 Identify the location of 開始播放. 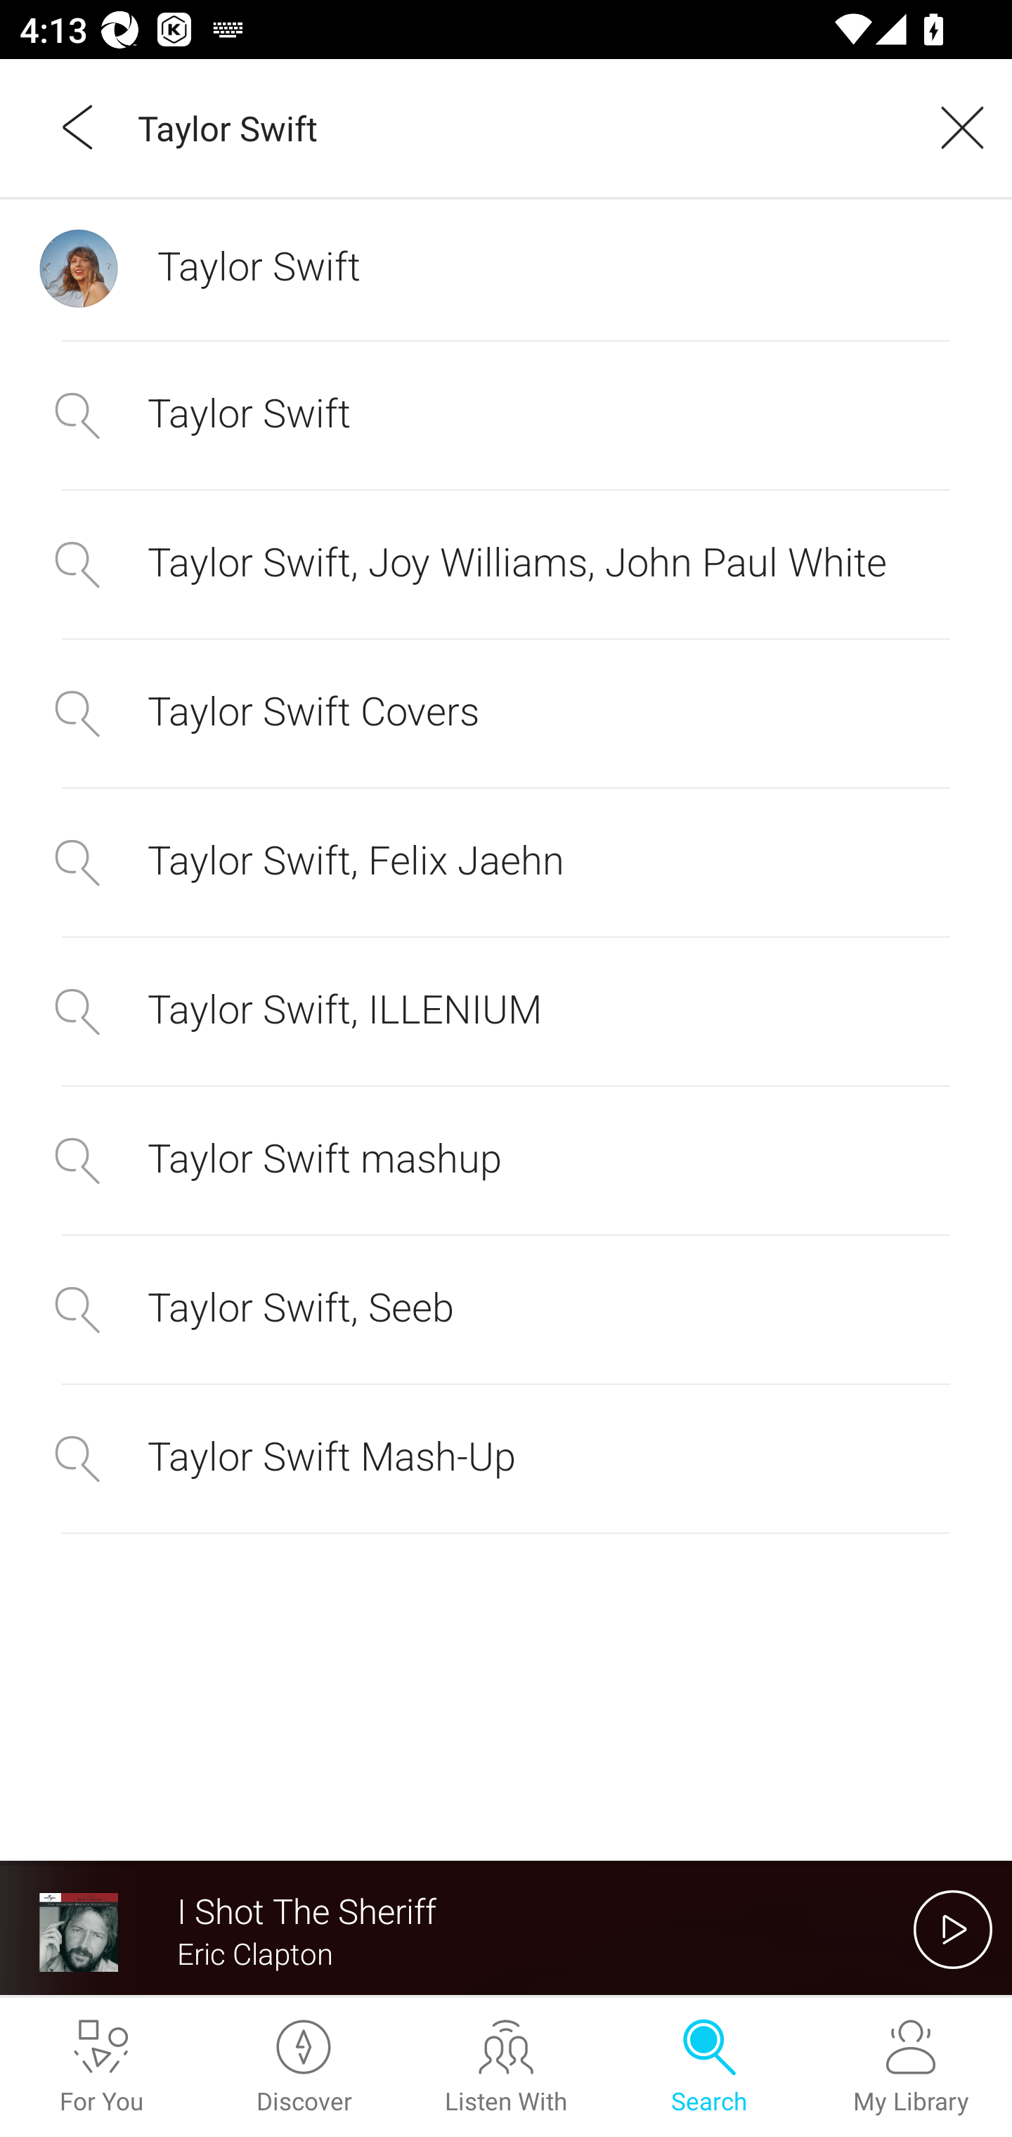
(953, 1929).